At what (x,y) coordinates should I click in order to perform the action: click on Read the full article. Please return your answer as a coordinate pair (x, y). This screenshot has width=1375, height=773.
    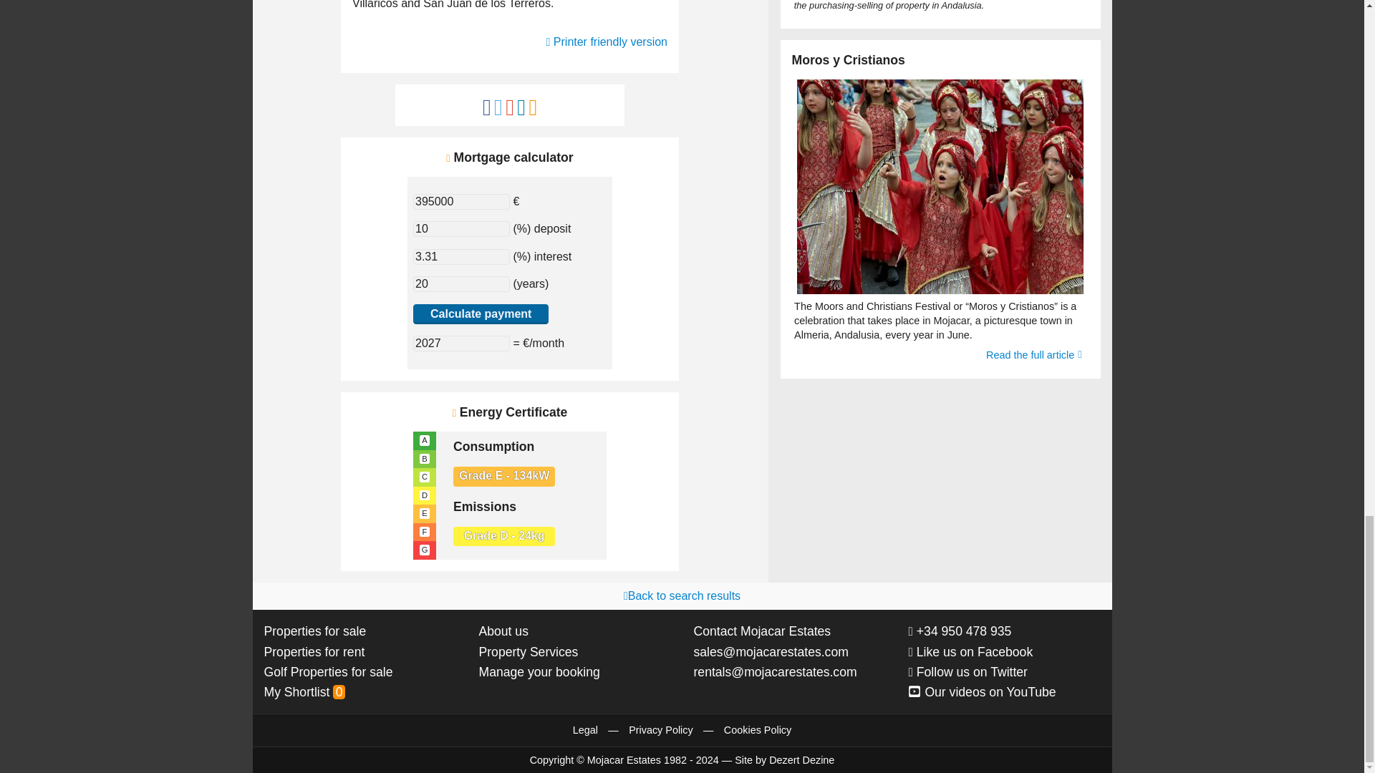
    Looking at the image, I should click on (1033, 355).